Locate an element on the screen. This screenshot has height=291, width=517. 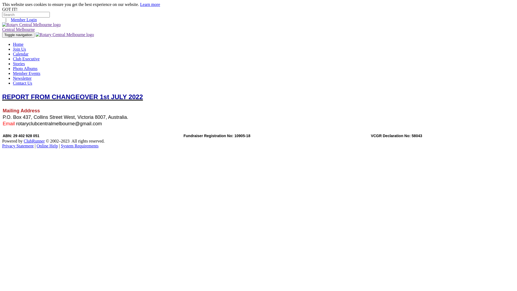
Newsletter is located at coordinates (22, 78).